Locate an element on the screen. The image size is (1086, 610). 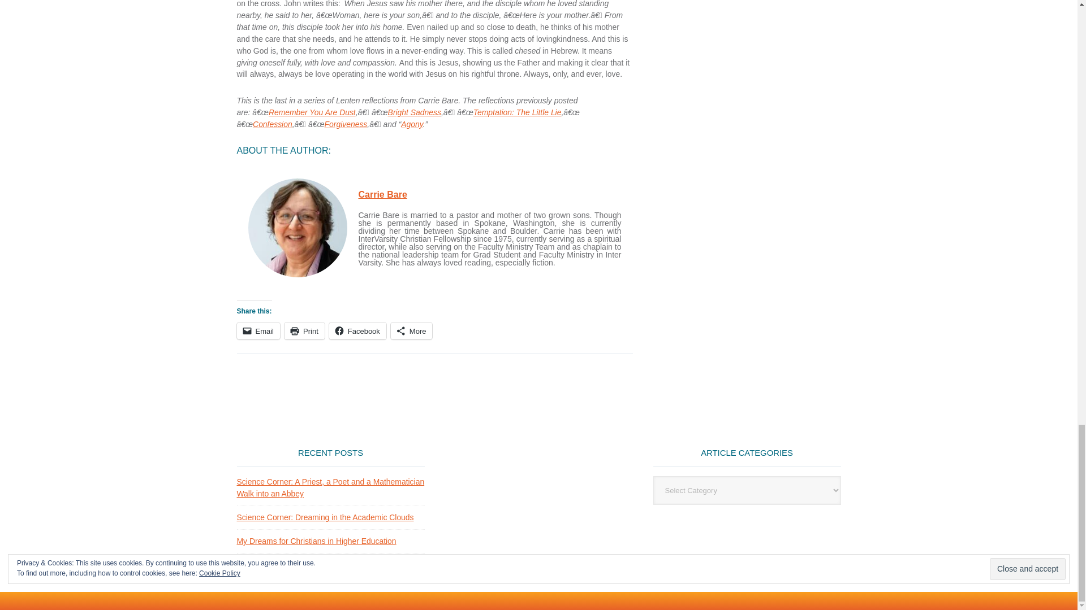
Forgiveness is located at coordinates (346, 124).